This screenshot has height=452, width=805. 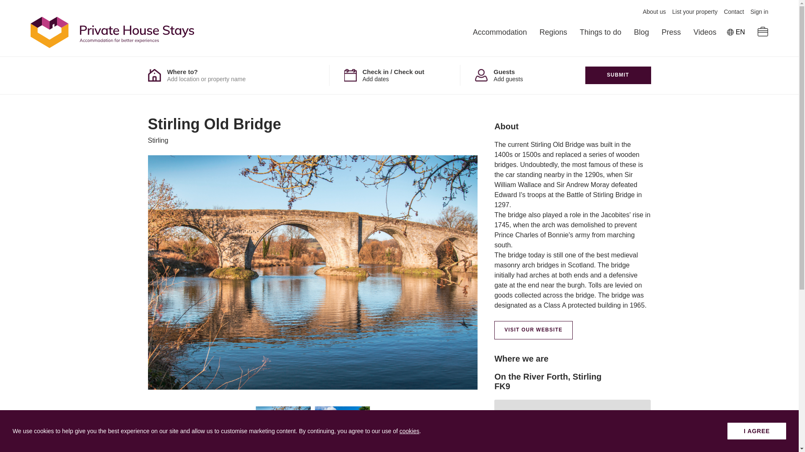 I want to click on Things to do, so click(x=600, y=32).